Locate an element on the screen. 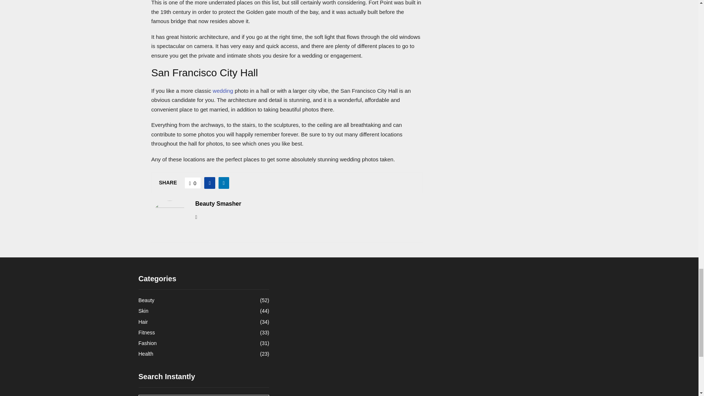  Posts by Beauty Smasher is located at coordinates (218, 204).